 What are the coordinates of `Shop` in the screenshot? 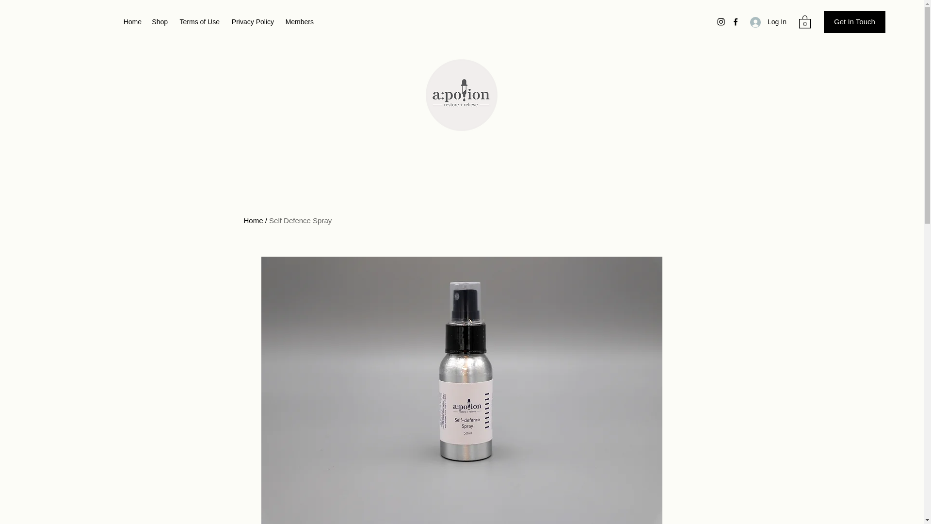 It's located at (159, 22).